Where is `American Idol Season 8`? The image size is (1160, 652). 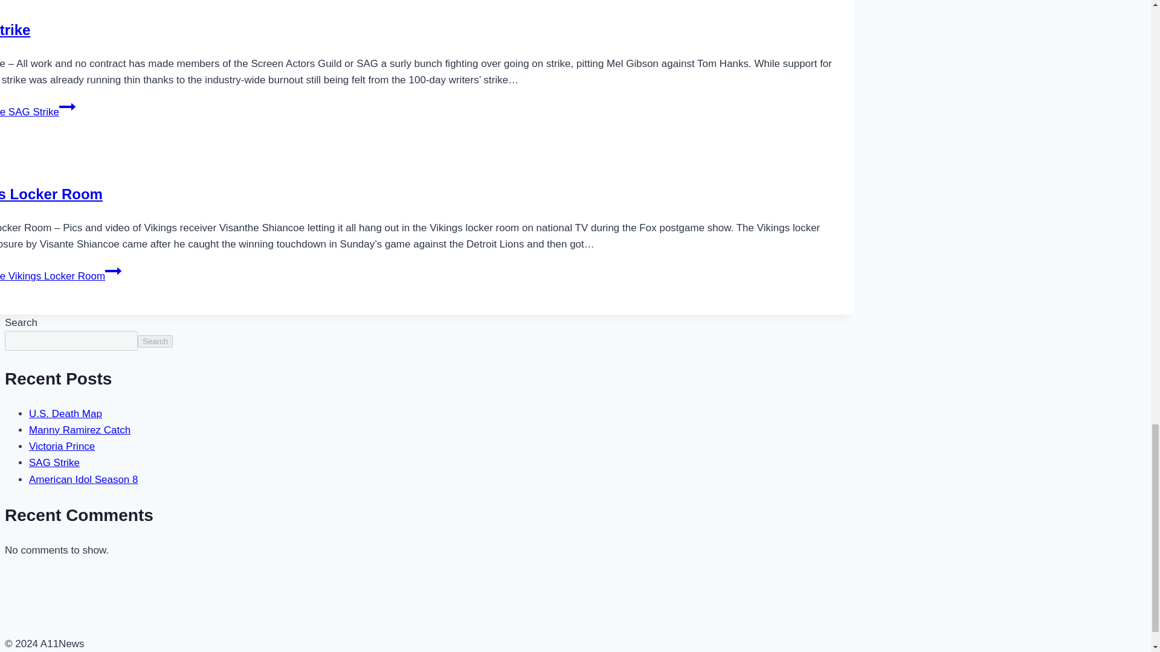 American Idol Season 8 is located at coordinates (83, 479).